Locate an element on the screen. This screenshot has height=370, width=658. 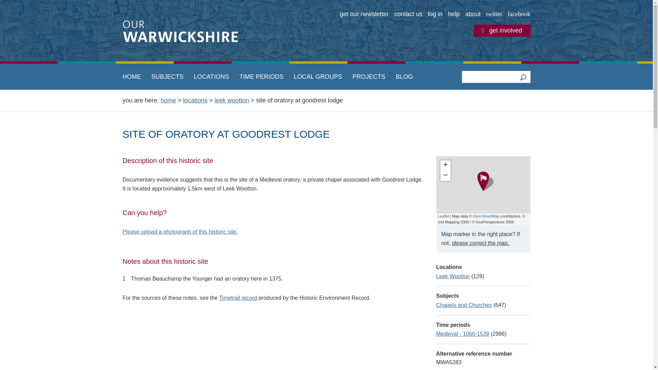
leek wootton is located at coordinates (232, 100).